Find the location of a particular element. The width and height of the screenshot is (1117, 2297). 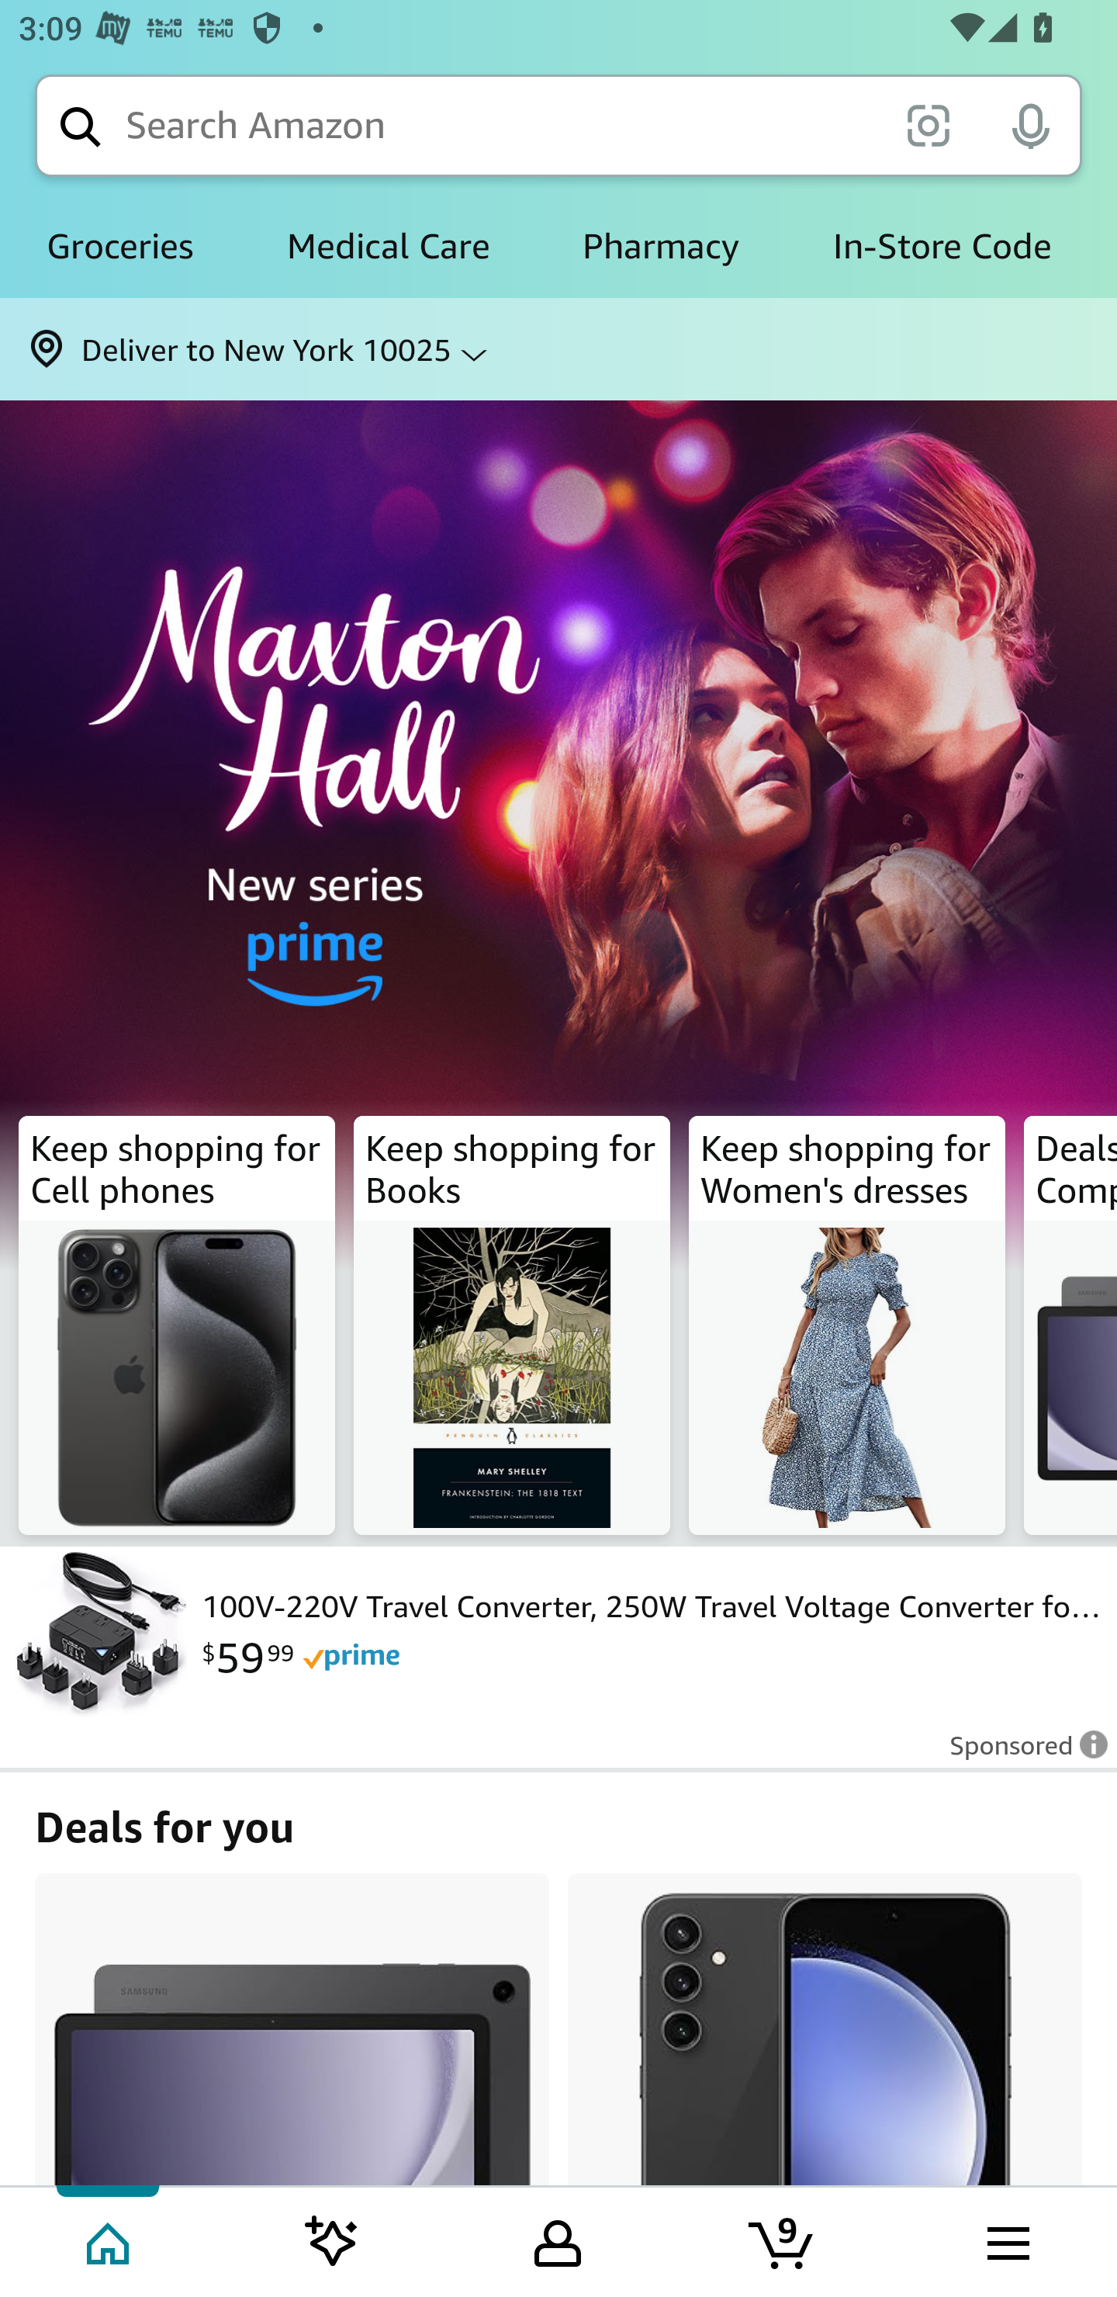

scan it is located at coordinates (928, 124).